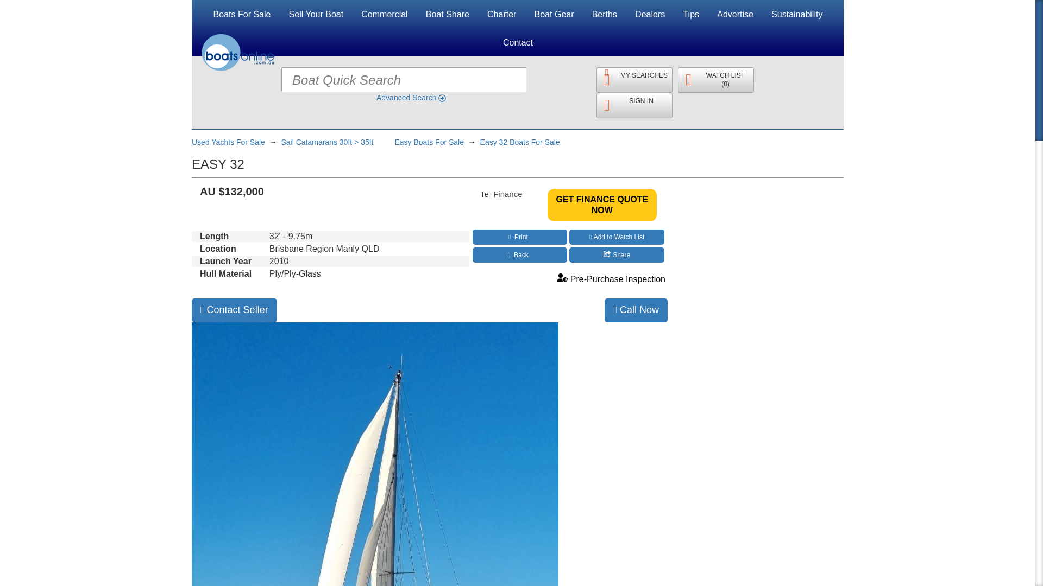 Image resolution: width=1043 pixels, height=586 pixels. I want to click on Sell Your Boat, so click(316, 14).